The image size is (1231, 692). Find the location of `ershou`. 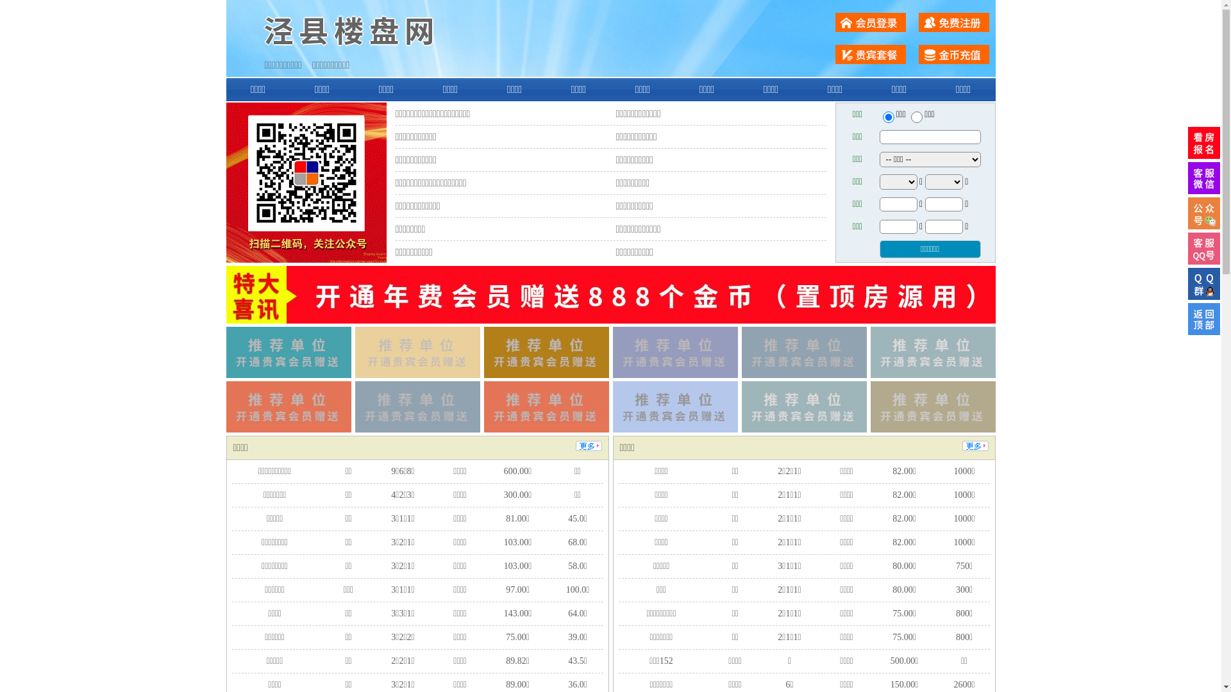

ershou is located at coordinates (888, 117).